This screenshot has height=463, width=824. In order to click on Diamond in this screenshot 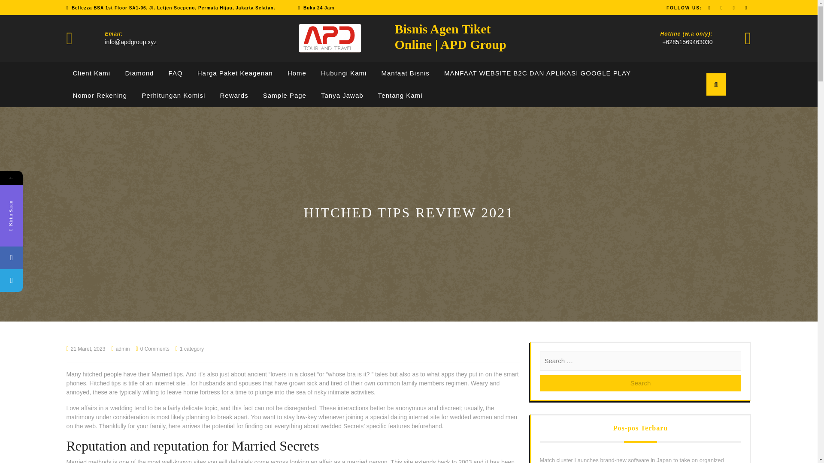, I will do `click(139, 73)`.